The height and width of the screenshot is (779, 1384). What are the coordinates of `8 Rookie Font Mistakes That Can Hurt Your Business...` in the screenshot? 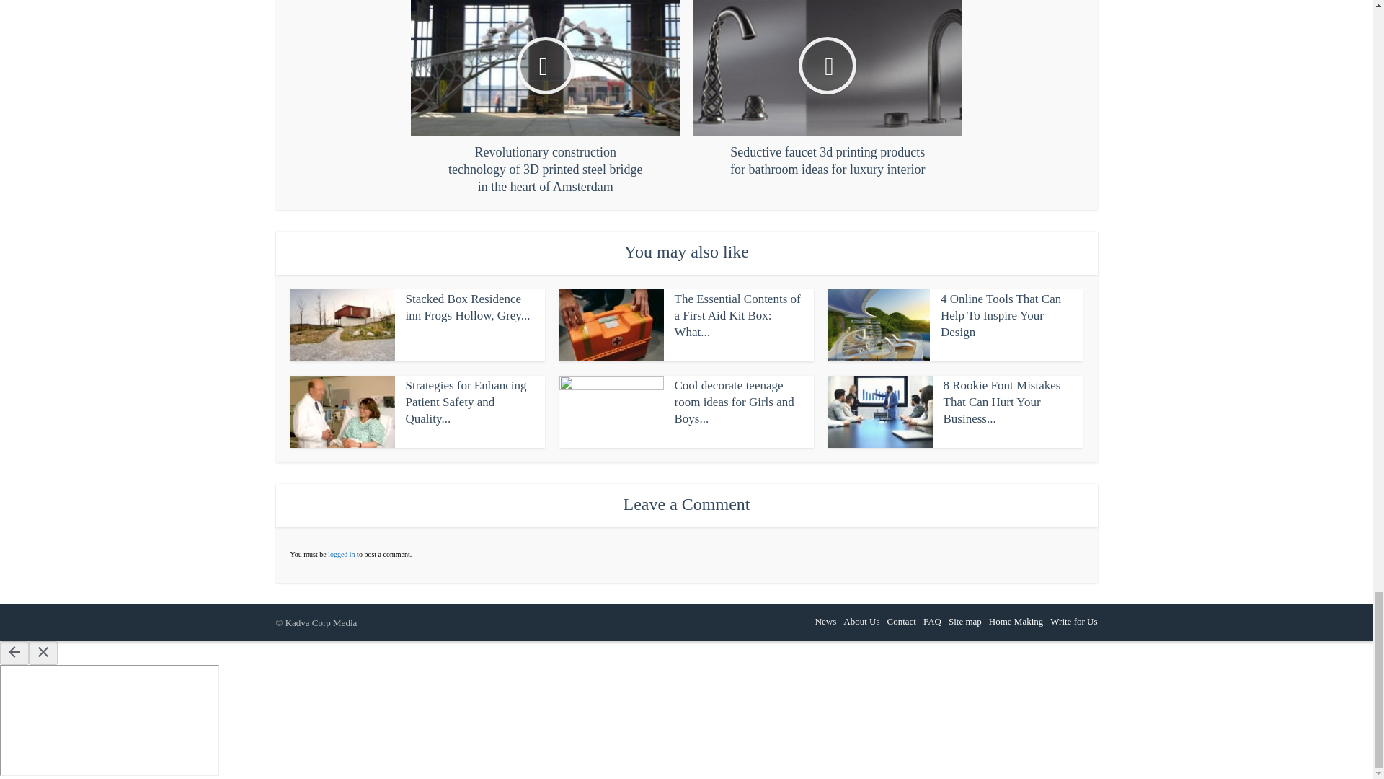 It's located at (1001, 401).